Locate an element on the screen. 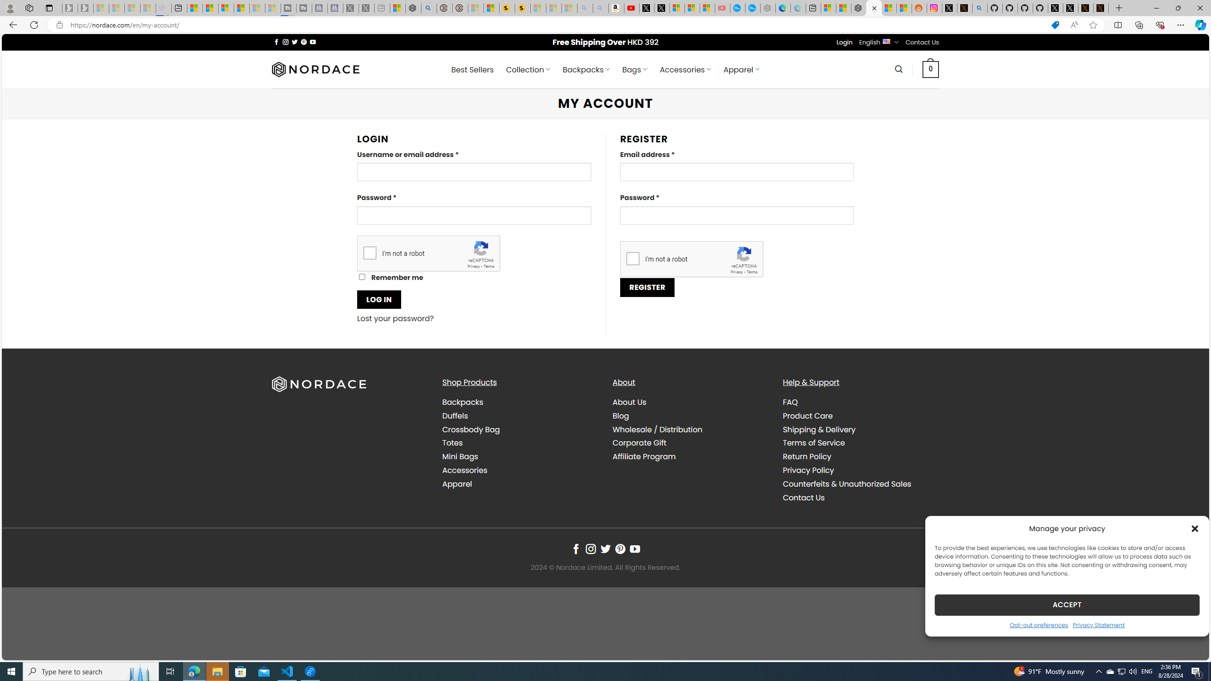  FAQ is located at coordinates (790, 402).